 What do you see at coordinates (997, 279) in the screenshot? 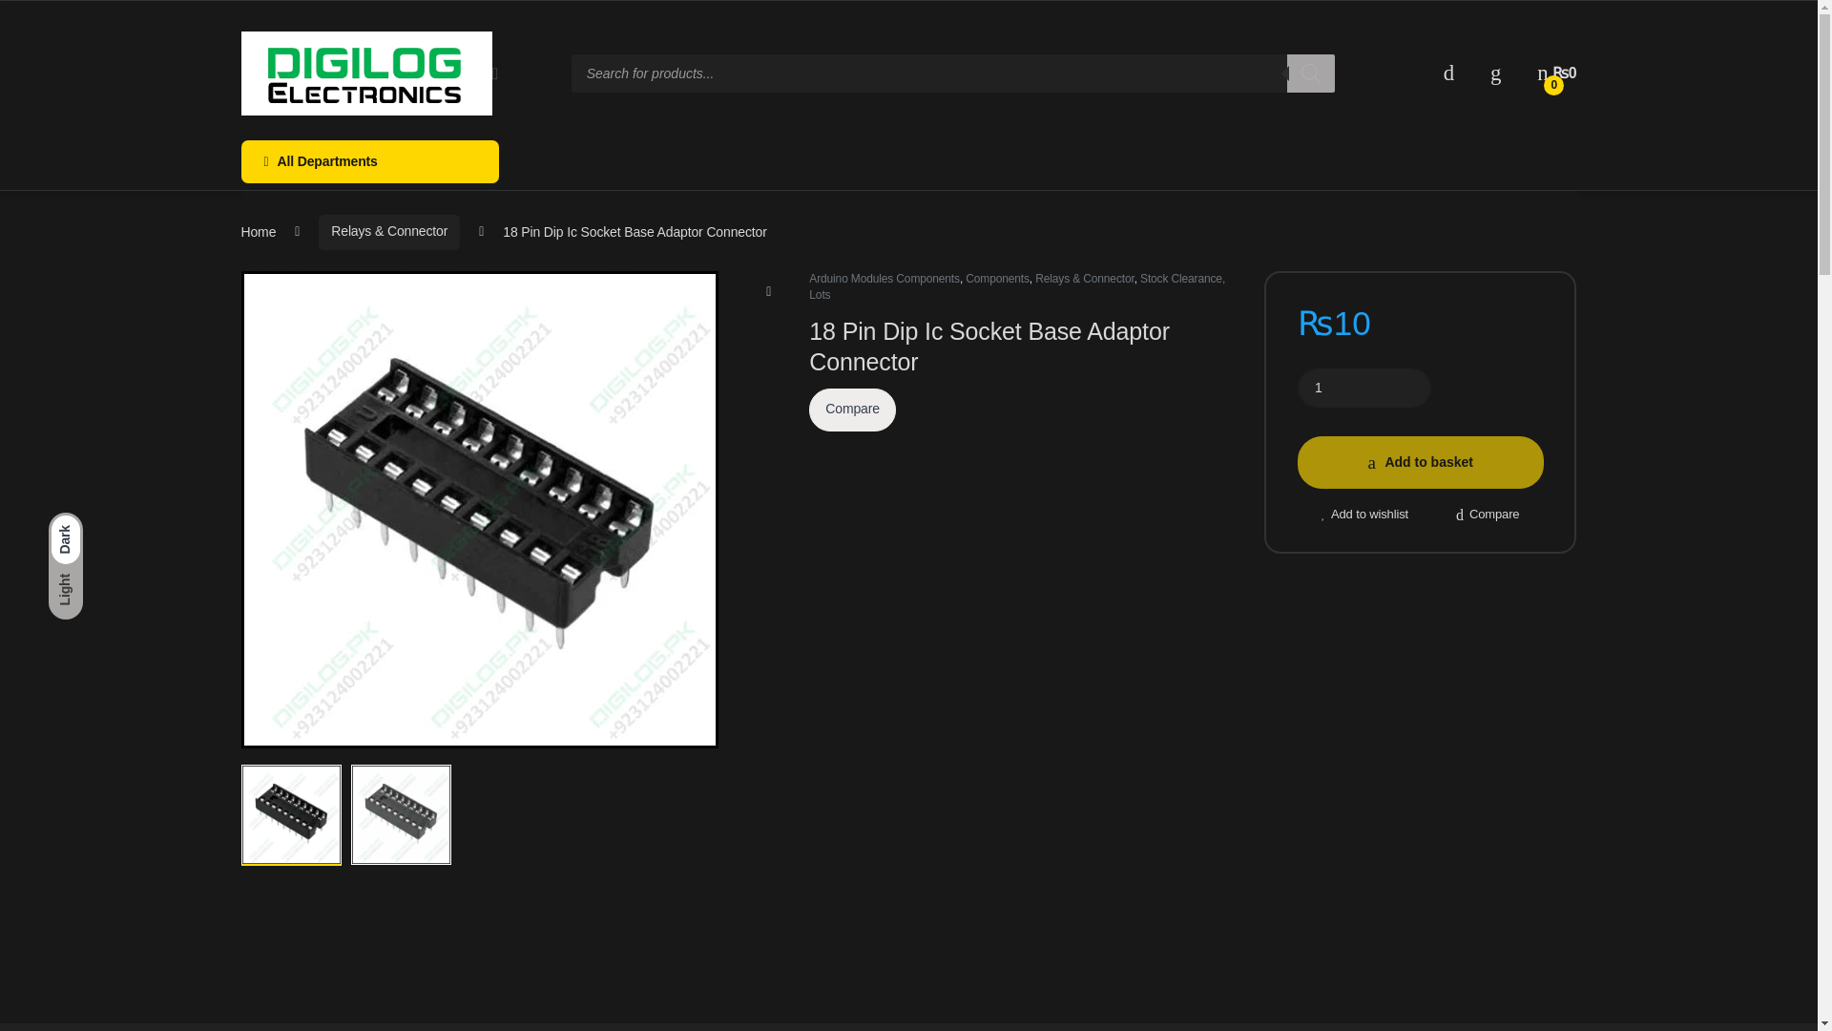
I see `Components` at bounding box center [997, 279].